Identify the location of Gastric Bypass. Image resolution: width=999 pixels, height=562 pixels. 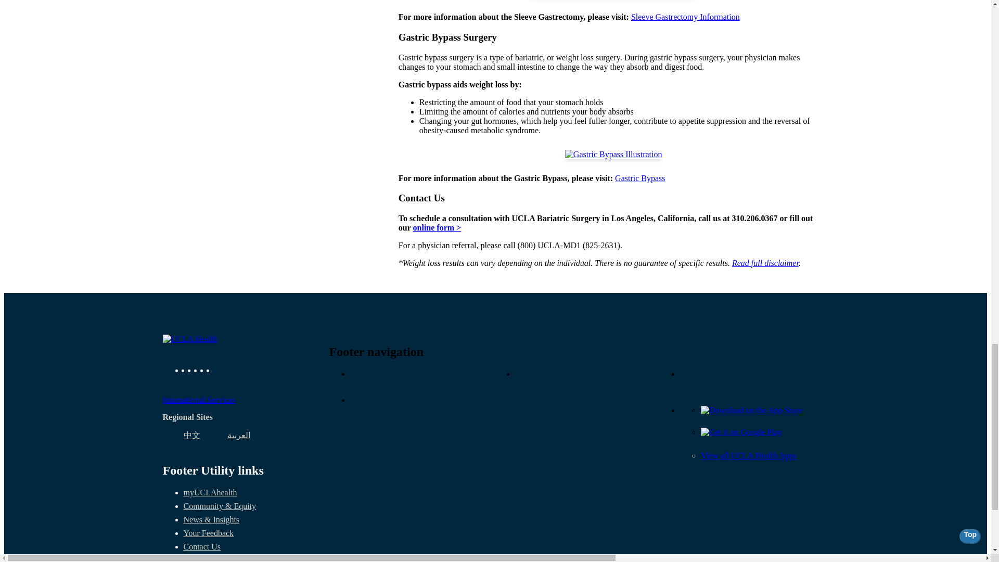
(640, 178).